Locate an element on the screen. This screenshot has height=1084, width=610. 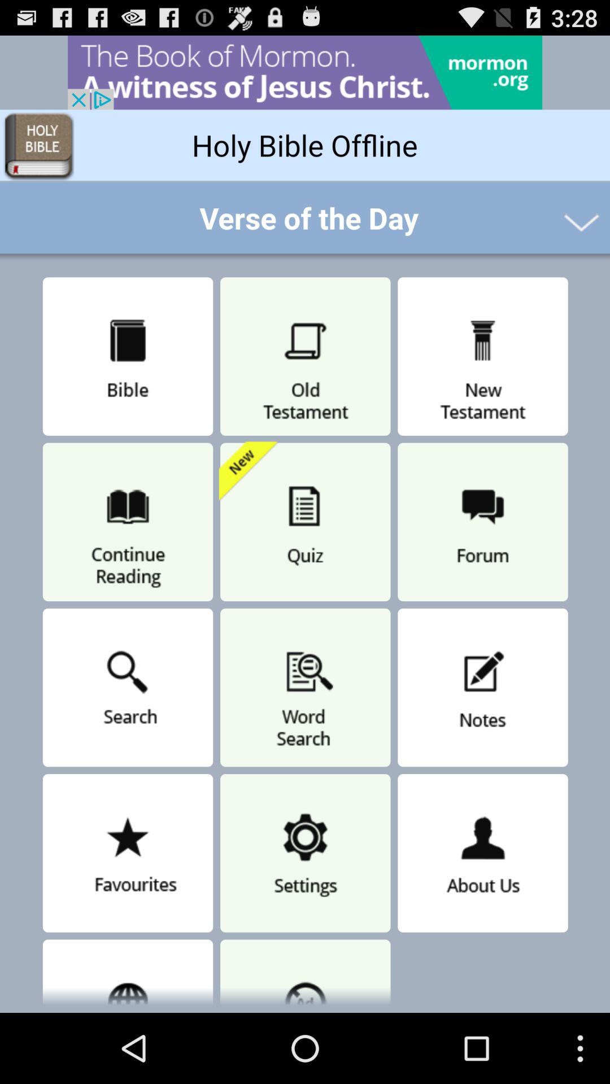
select bible is located at coordinates (128, 356).